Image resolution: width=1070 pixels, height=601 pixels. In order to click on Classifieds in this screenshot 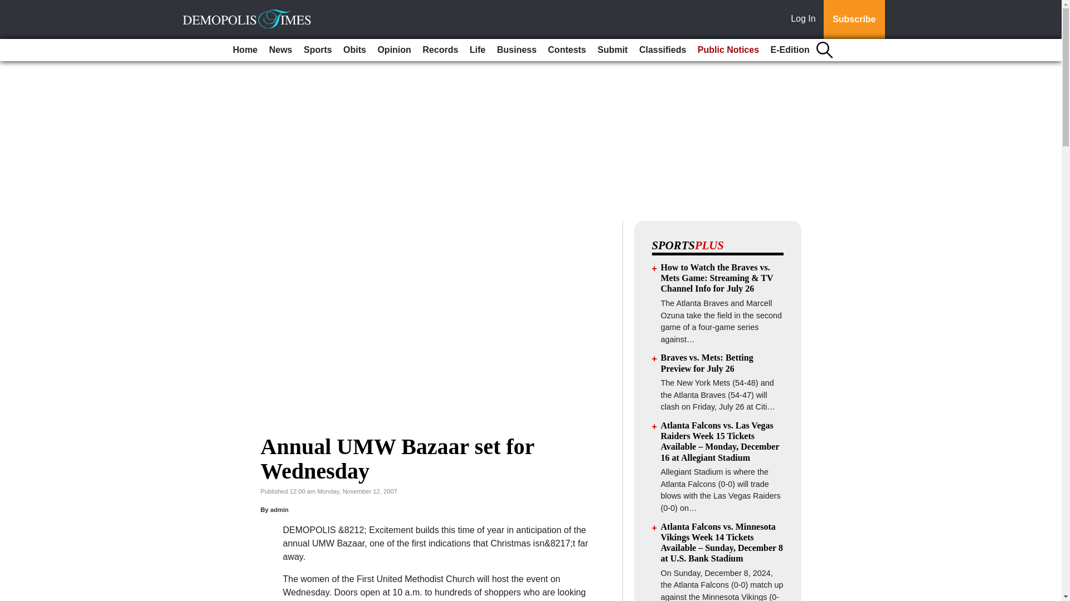, I will do `click(662, 50)`.